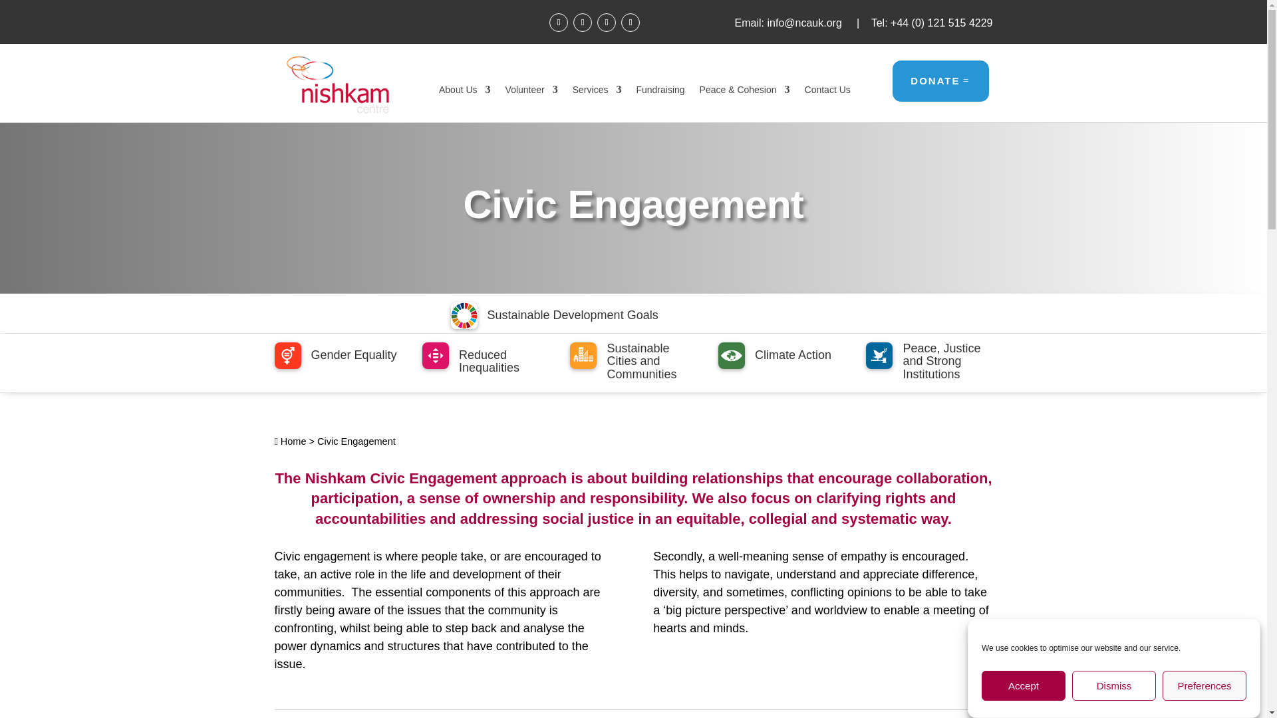 This screenshot has height=718, width=1277. I want to click on Follow on Facebook, so click(559, 23).